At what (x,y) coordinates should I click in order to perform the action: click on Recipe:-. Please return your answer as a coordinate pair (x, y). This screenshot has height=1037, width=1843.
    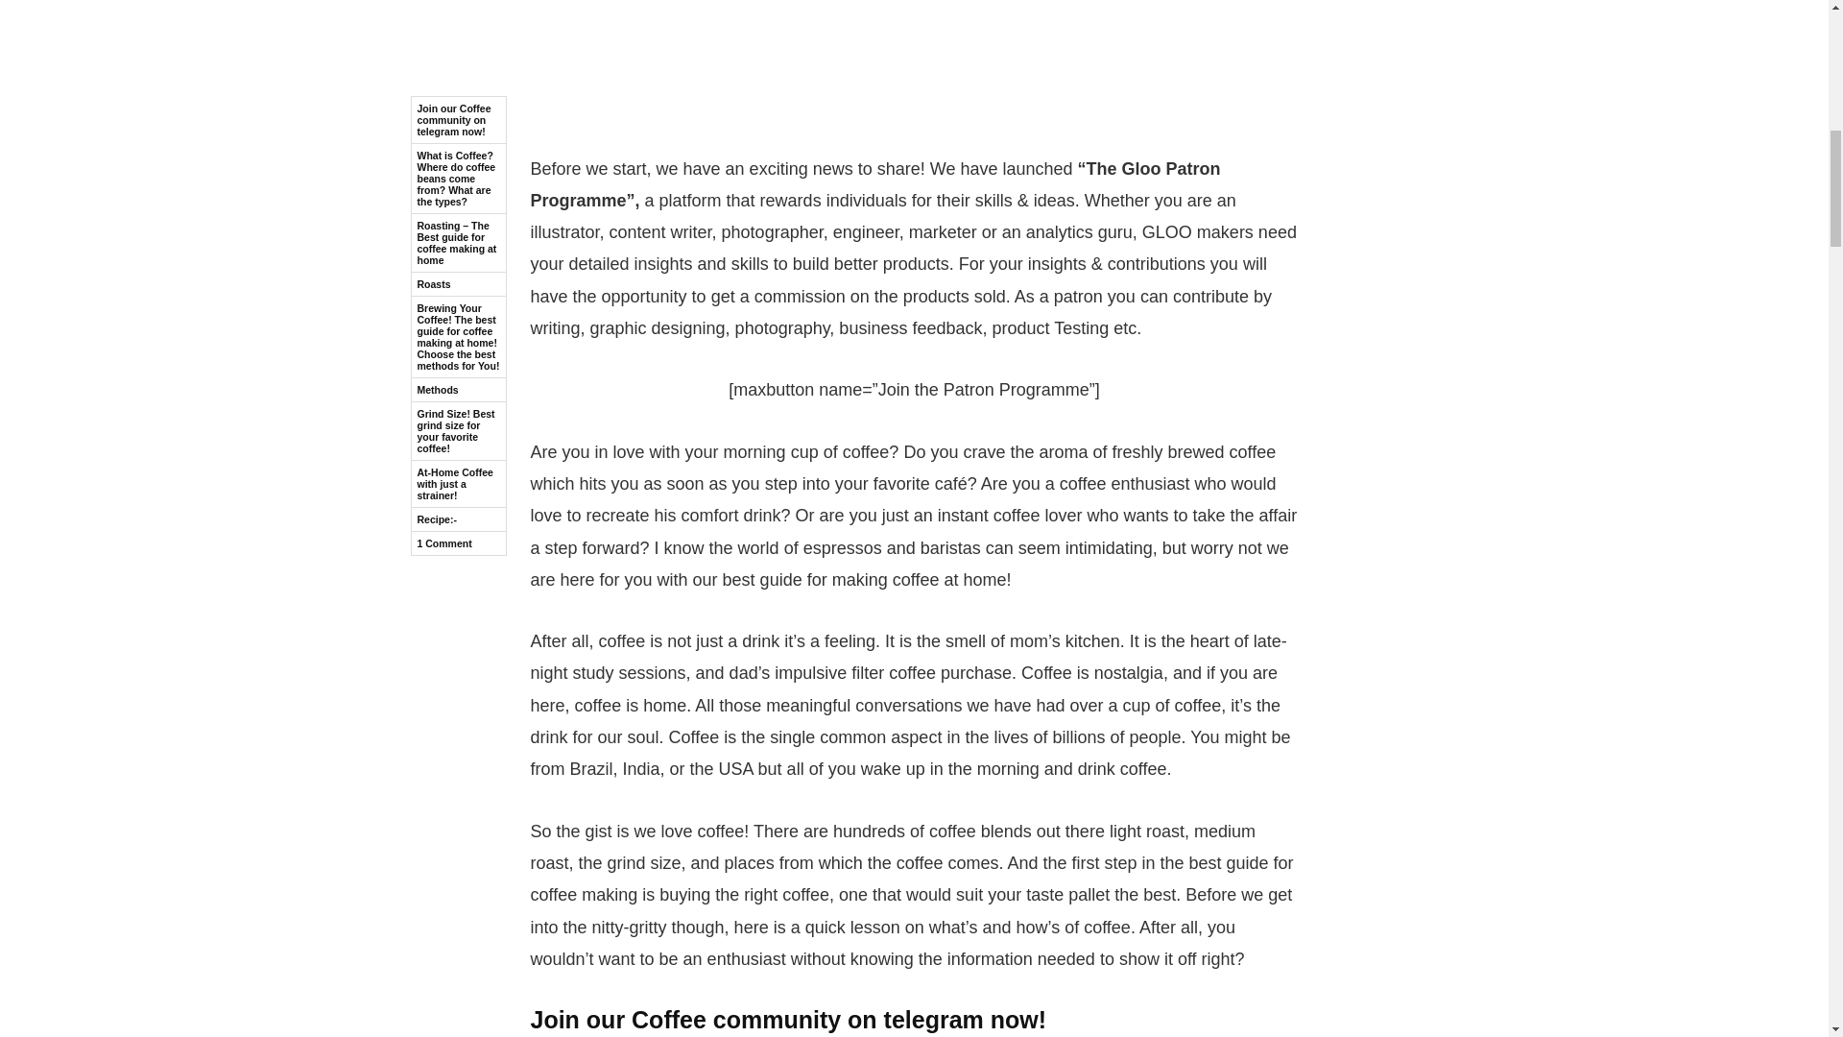
    Looking at the image, I should click on (458, 255).